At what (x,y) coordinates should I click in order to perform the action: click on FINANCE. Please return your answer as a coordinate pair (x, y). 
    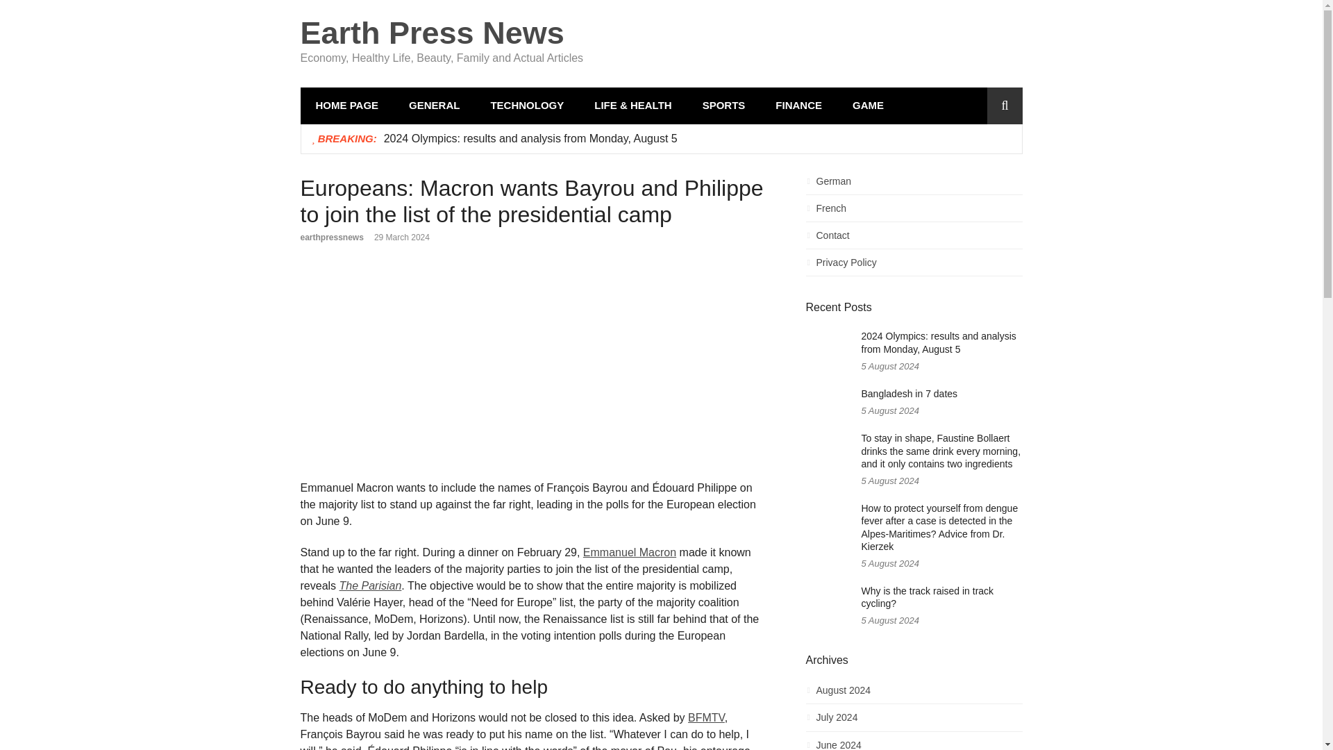
    Looking at the image, I should click on (798, 106).